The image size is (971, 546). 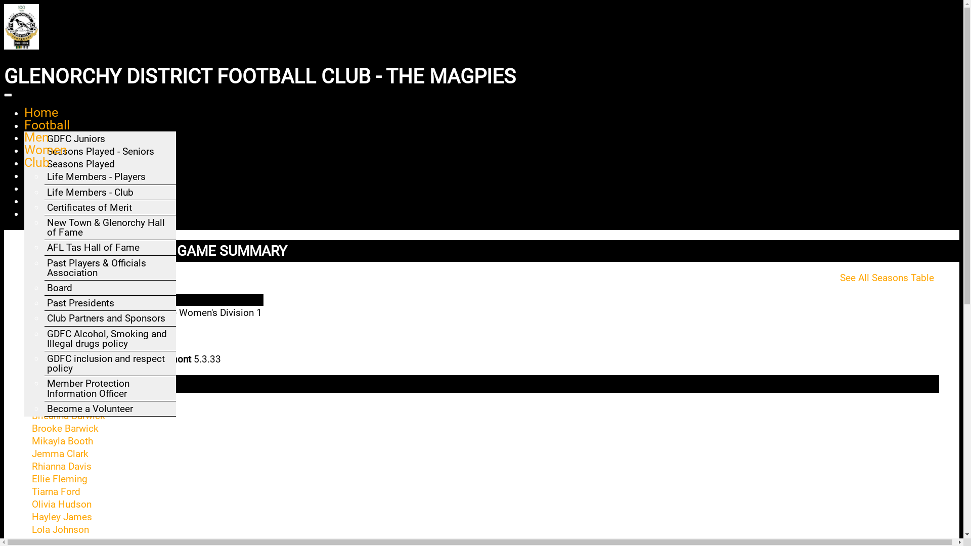 I want to click on Football, so click(x=47, y=125).